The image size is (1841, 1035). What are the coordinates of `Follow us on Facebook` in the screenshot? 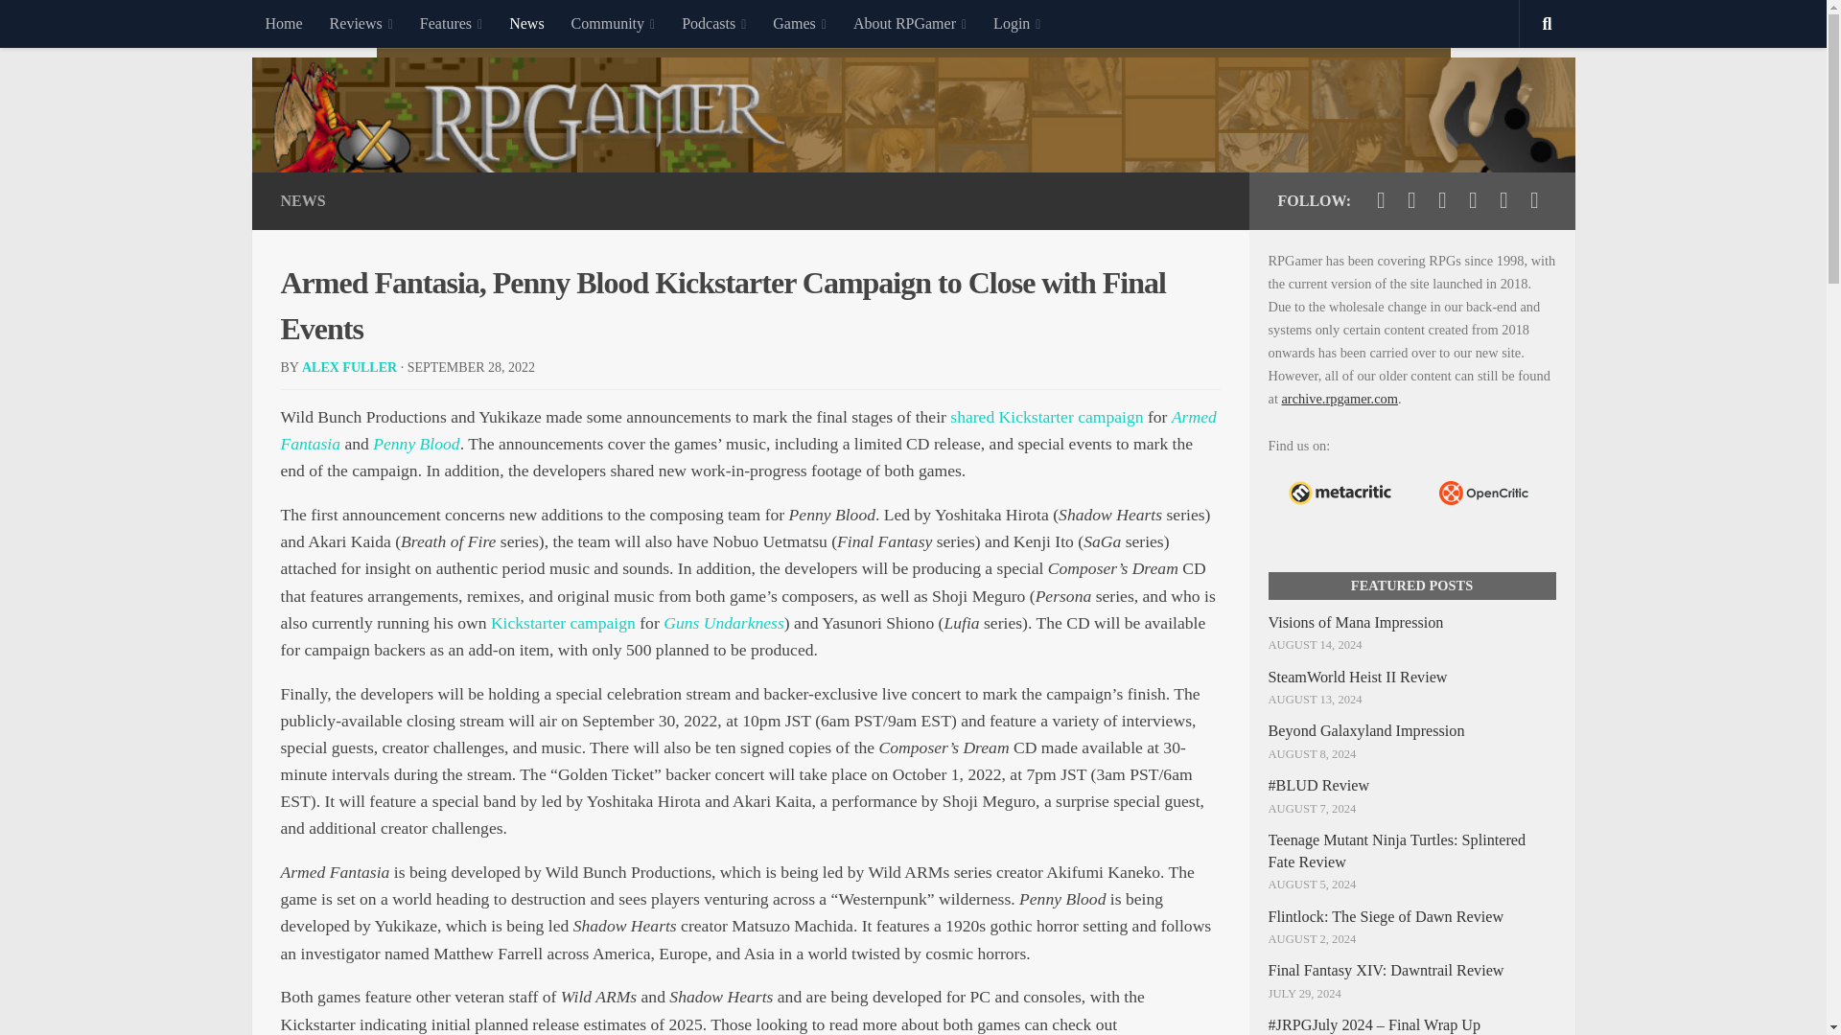 It's located at (1411, 199).